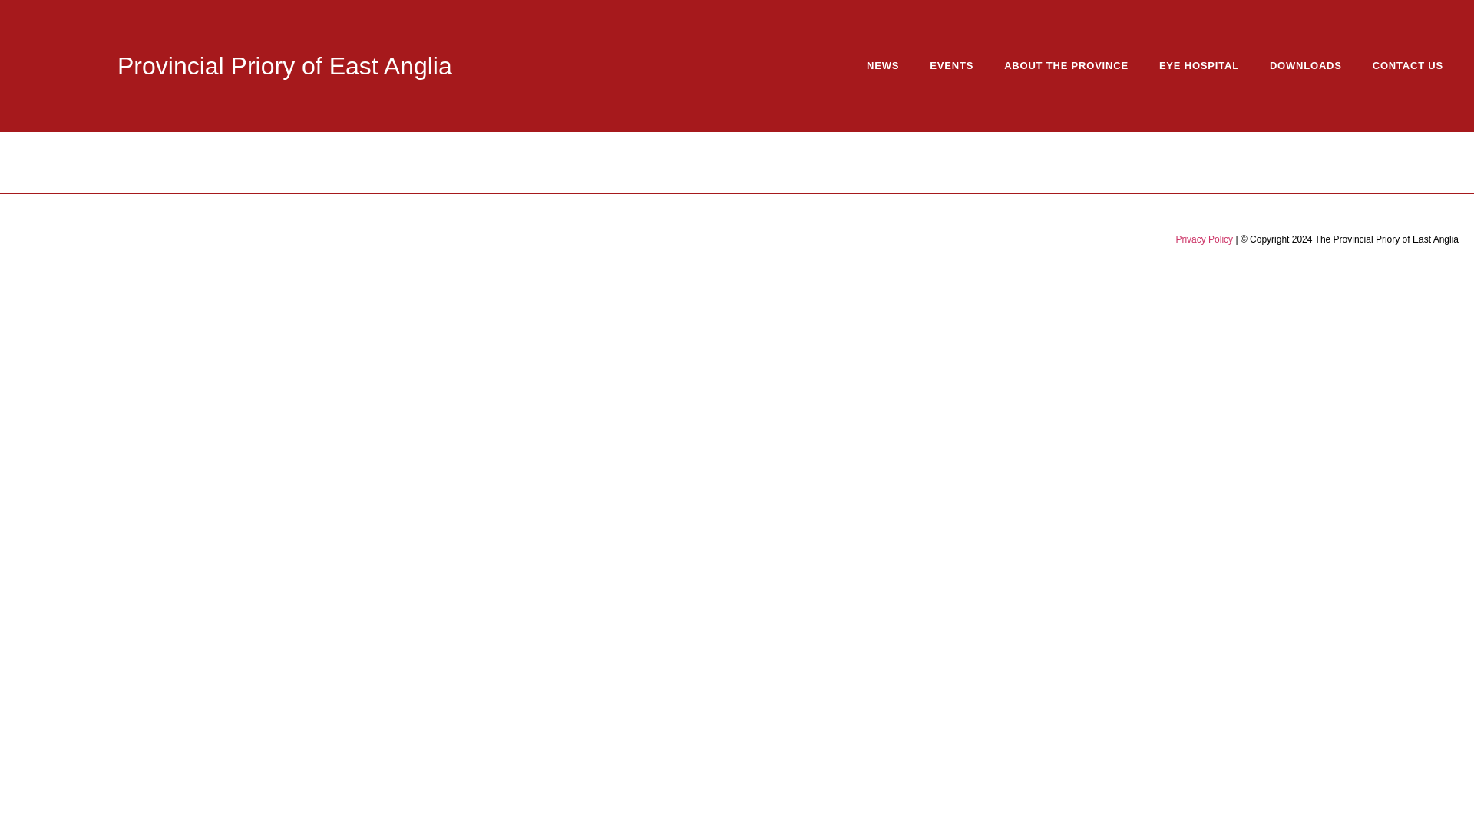  Describe the element at coordinates (1305, 66) in the screenshot. I see `DOWNLOADS` at that location.